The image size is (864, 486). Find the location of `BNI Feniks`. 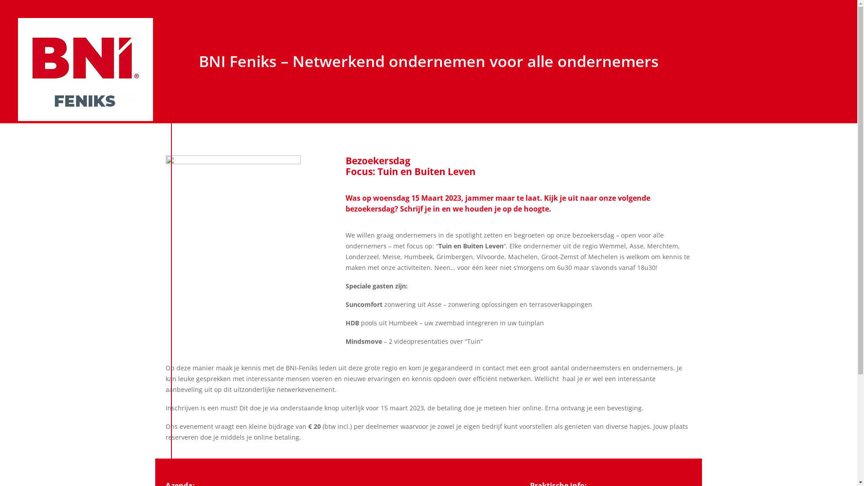

BNI Feniks is located at coordinates (85, 69).